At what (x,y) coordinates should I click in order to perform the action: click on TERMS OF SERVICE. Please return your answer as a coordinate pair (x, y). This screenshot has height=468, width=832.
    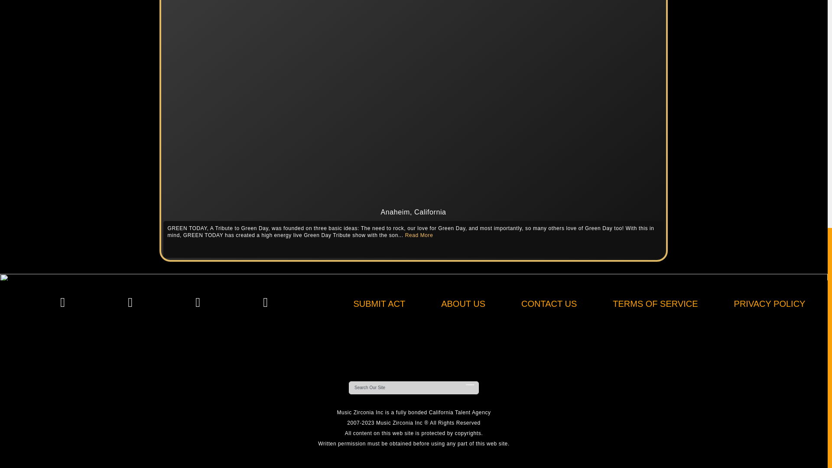
    Looking at the image, I should click on (655, 303).